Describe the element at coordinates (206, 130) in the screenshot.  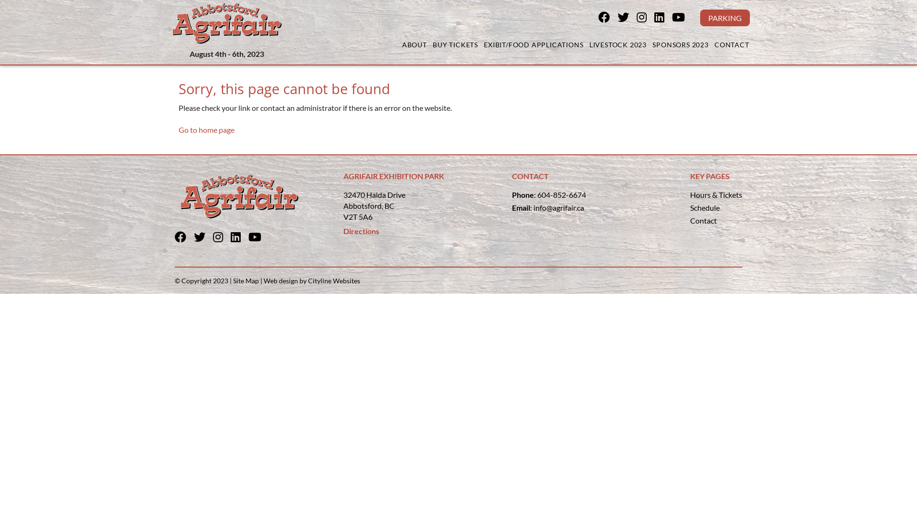
I see `Go to home page` at that location.